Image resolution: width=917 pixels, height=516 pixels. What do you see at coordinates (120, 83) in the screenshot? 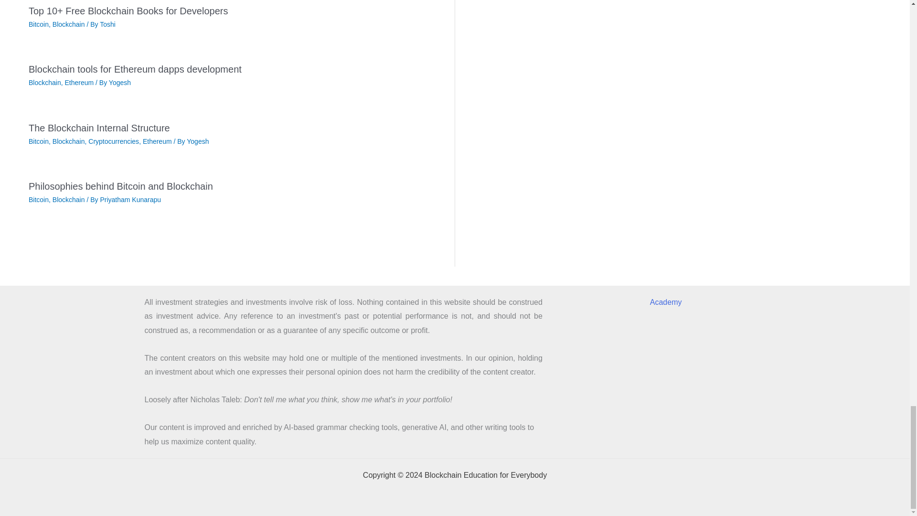
I see `Yogesh` at bounding box center [120, 83].